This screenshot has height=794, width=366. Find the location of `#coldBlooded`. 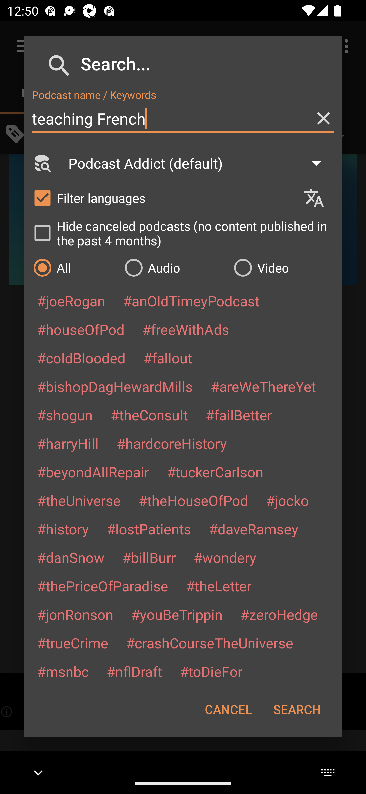

#coldBlooded is located at coordinates (81, 358).